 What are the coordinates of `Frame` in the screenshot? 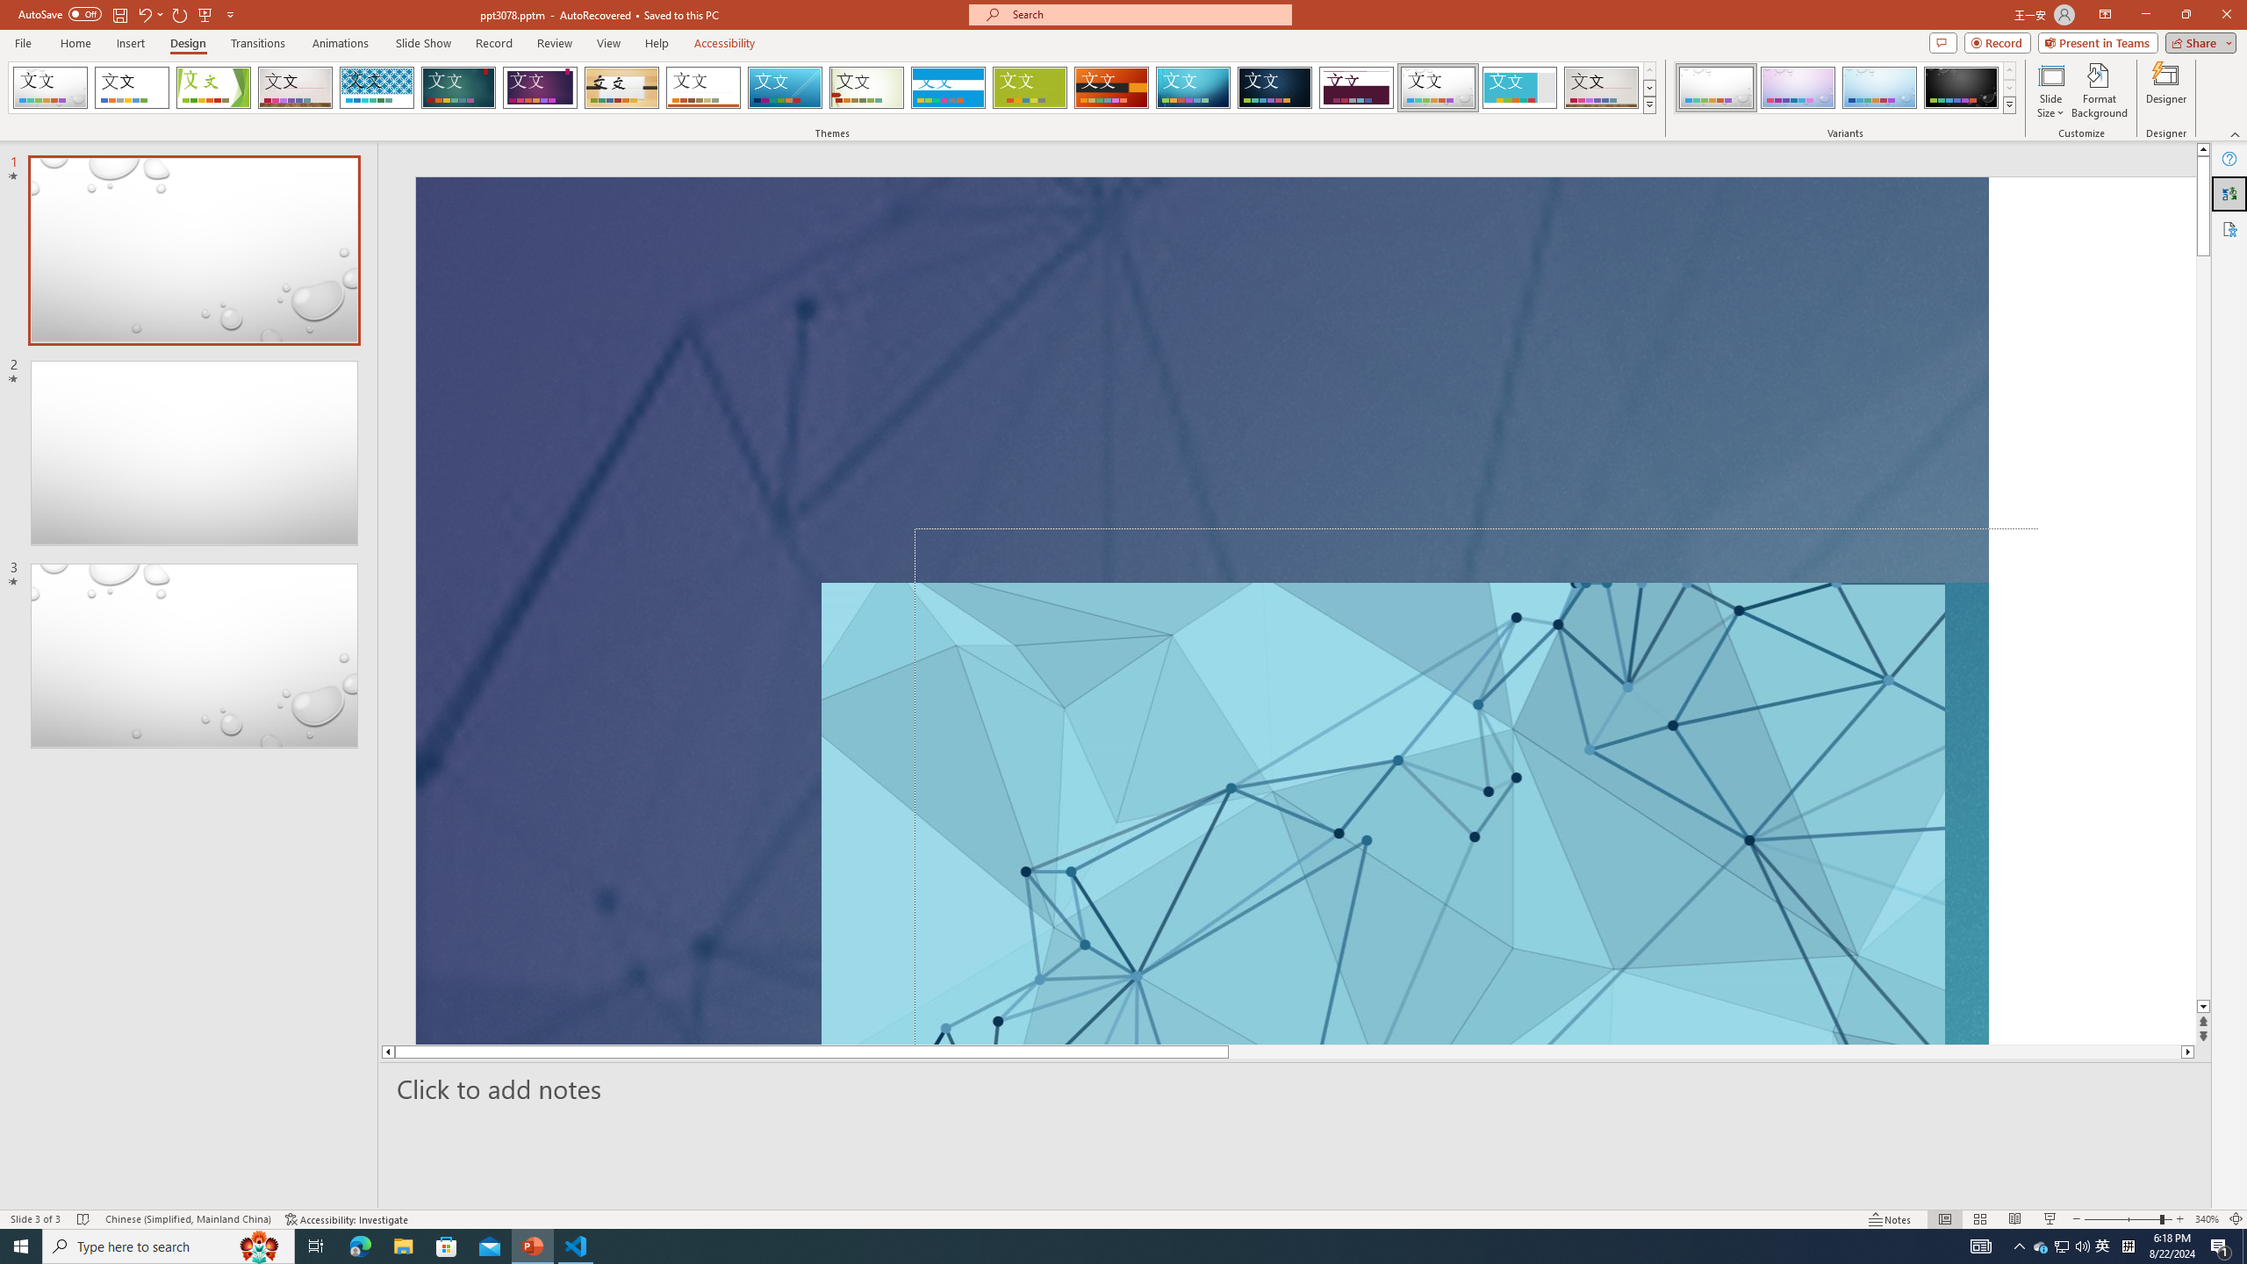 It's located at (1520, 88).